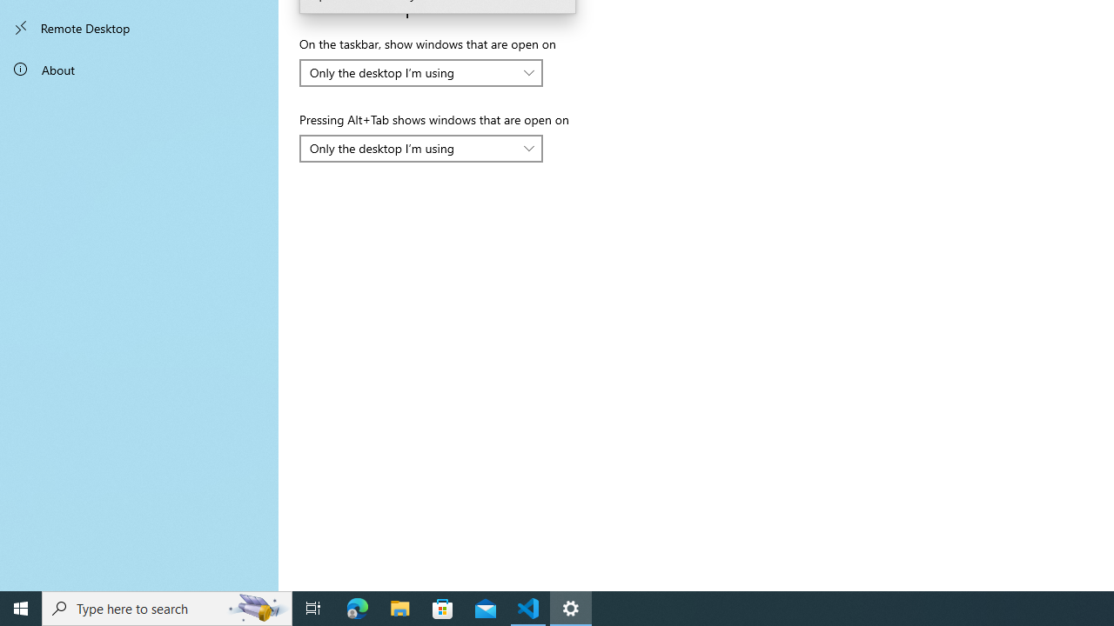 The image size is (1114, 626). I want to click on Task View, so click(313, 609).